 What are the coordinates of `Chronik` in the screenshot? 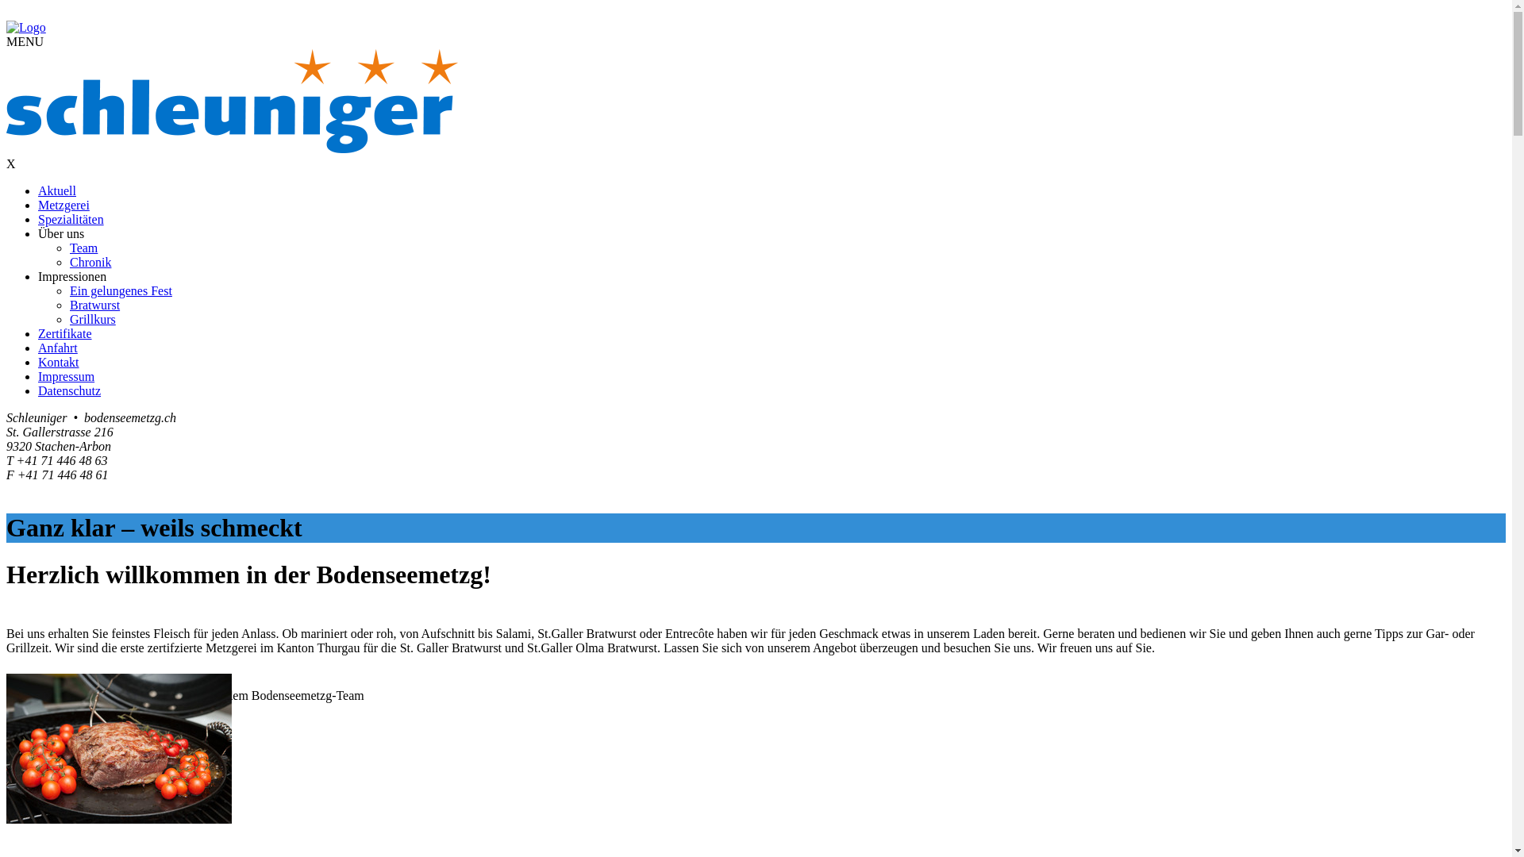 It's located at (90, 262).